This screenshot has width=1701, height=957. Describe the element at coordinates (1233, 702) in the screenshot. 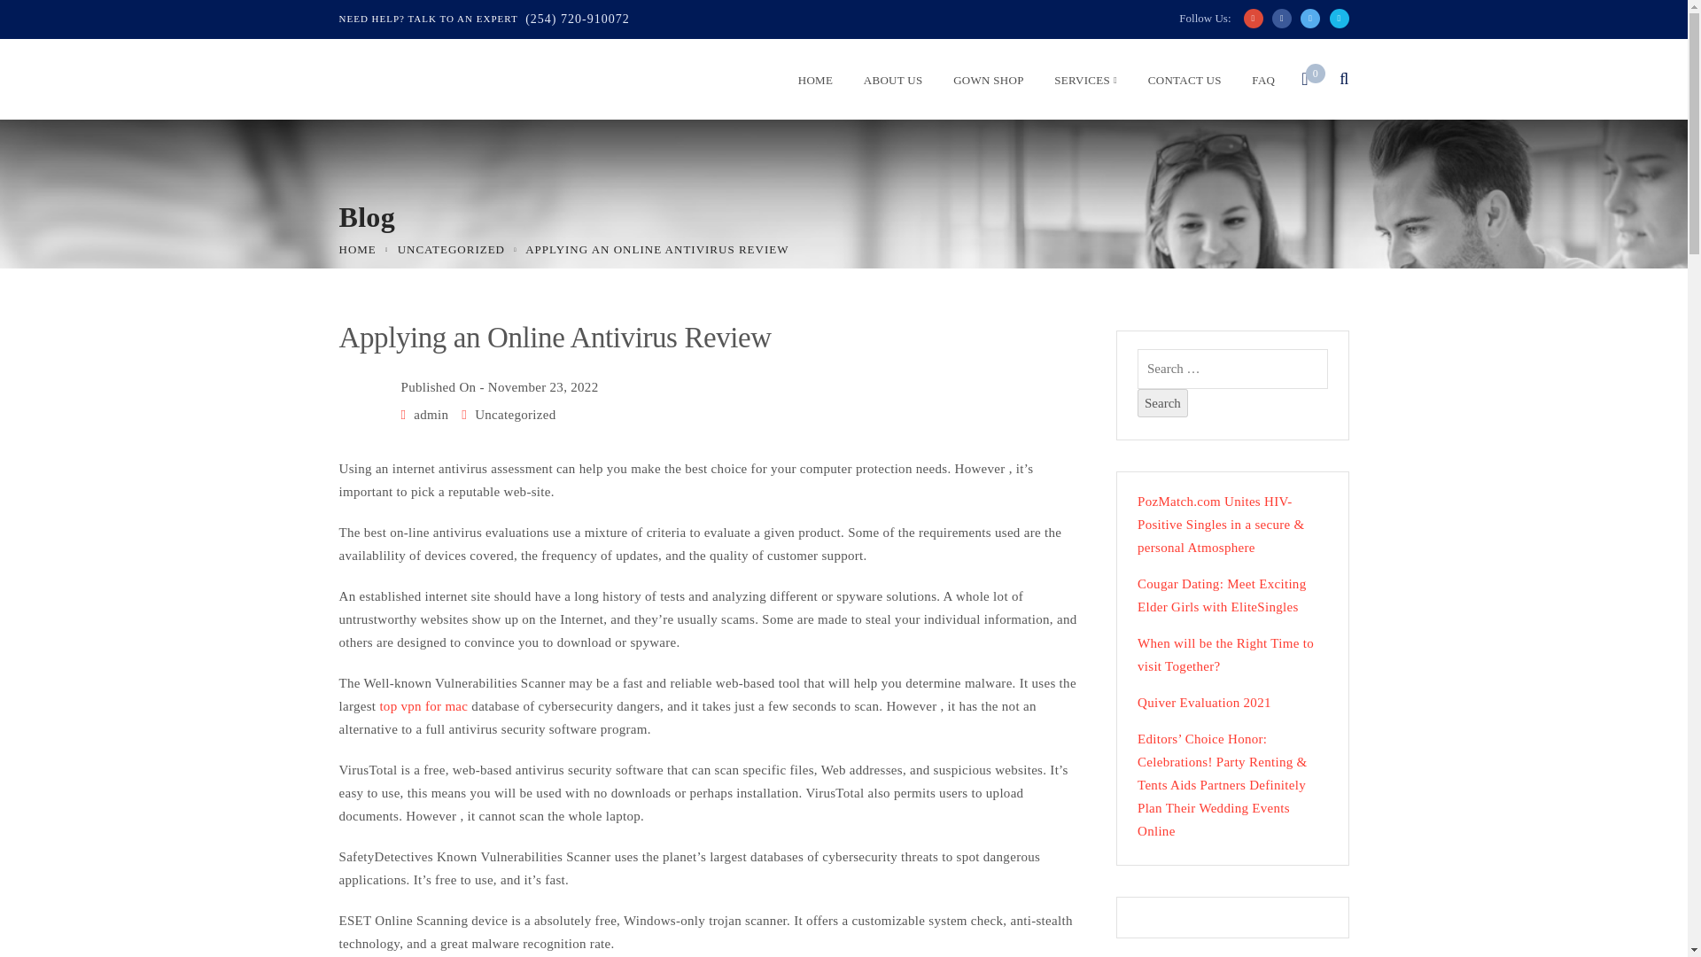

I see `Quiver Evaluation 2021` at that location.